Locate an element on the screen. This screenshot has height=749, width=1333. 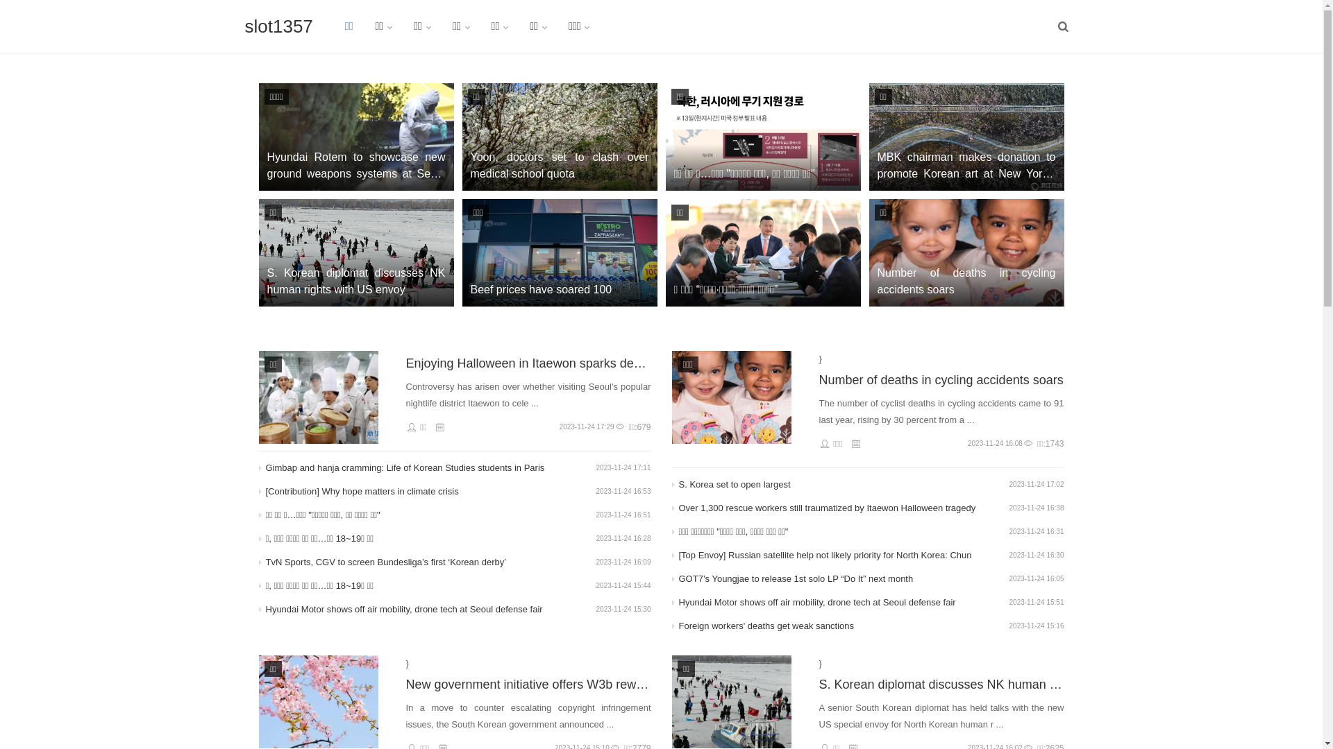
S. Korea set to open largest is located at coordinates (844, 485).